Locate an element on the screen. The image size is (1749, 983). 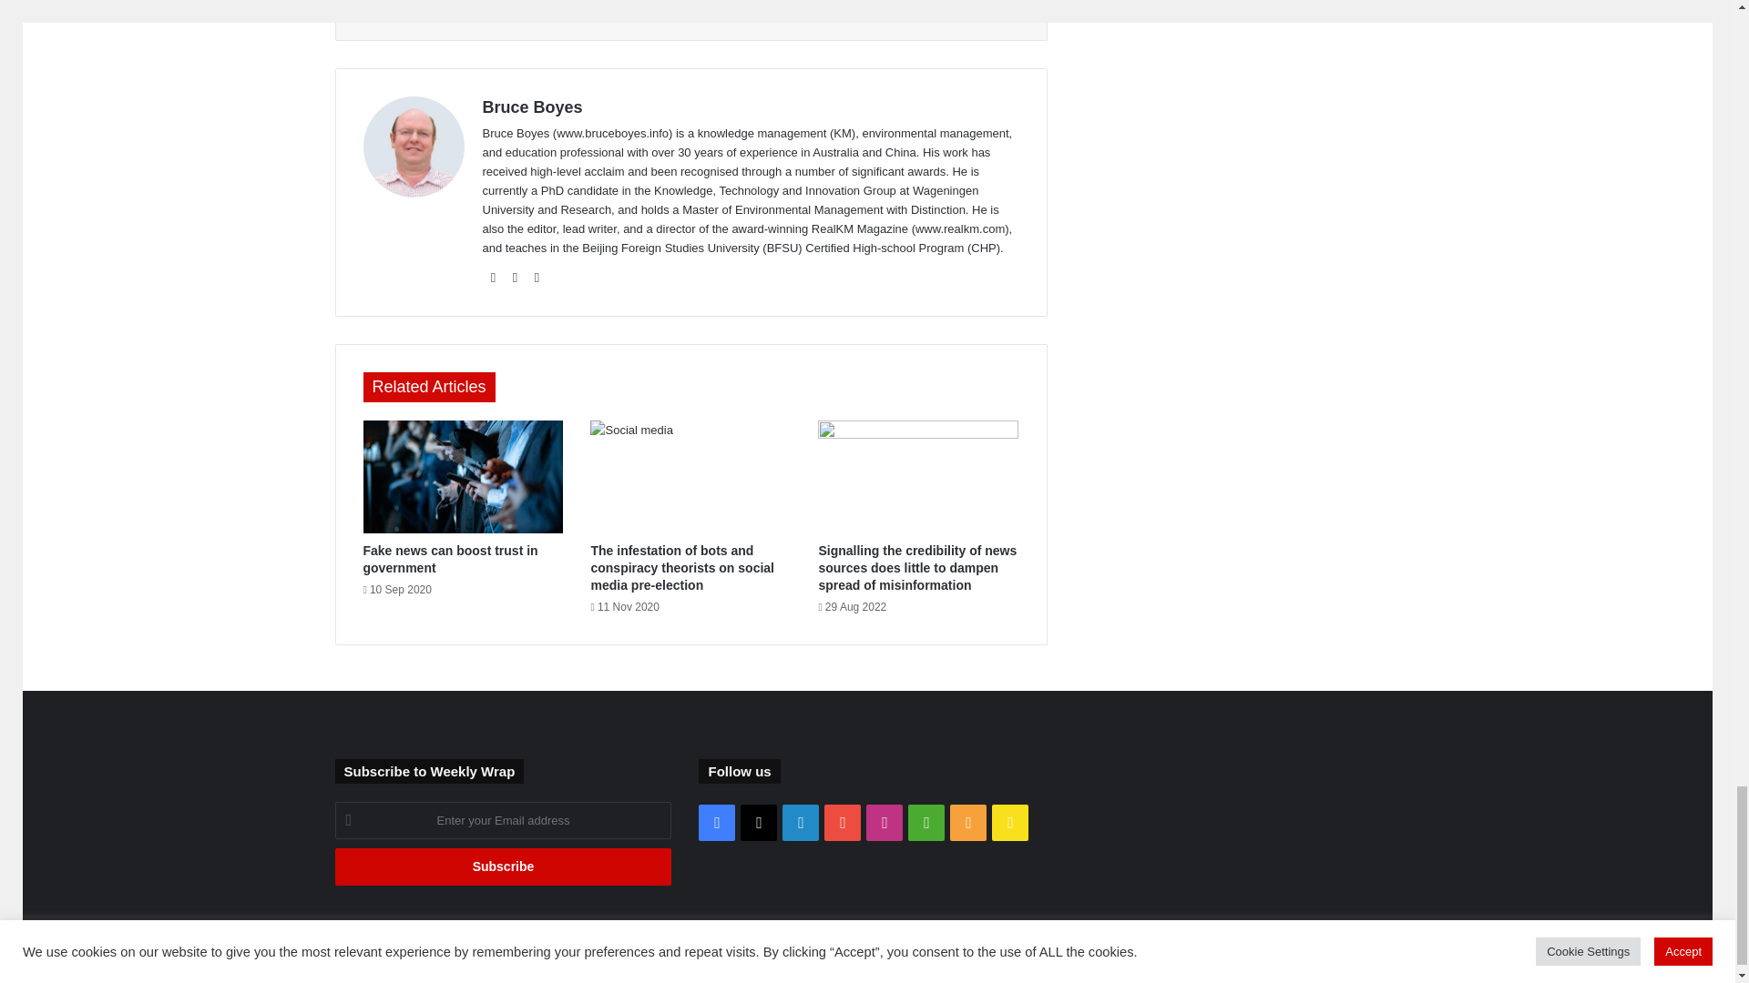
Subscribe is located at coordinates (503, 866).